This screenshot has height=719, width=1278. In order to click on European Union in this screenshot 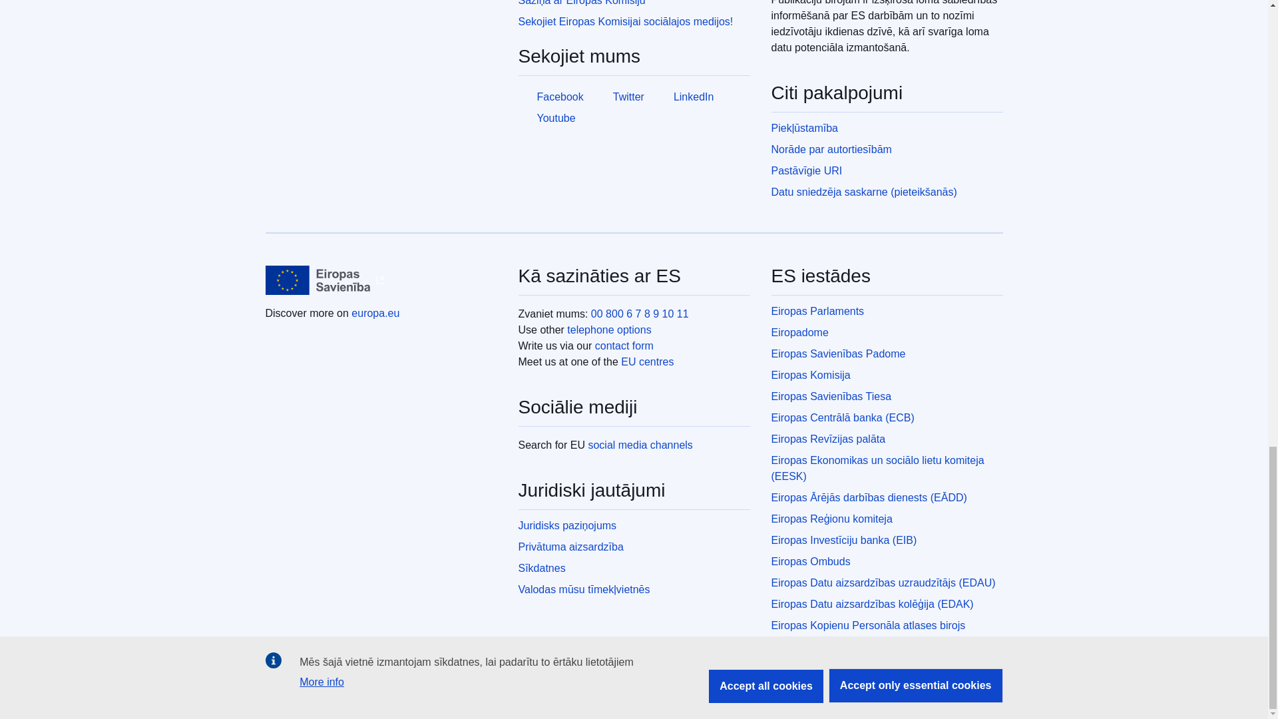, I will do `click(317, 280)`.